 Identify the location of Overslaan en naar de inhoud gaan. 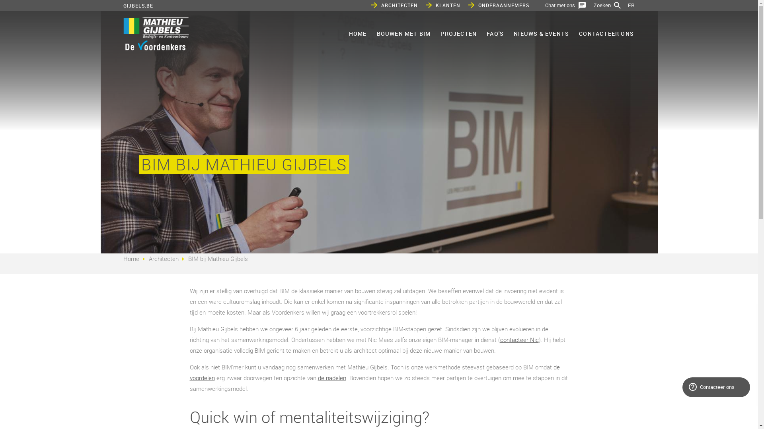
(44, 0).